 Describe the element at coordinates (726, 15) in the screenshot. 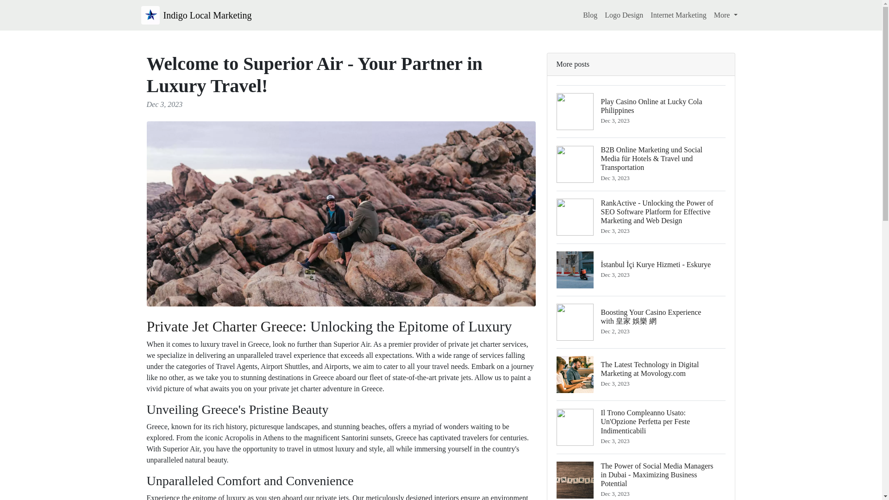

I see `More` at that location.